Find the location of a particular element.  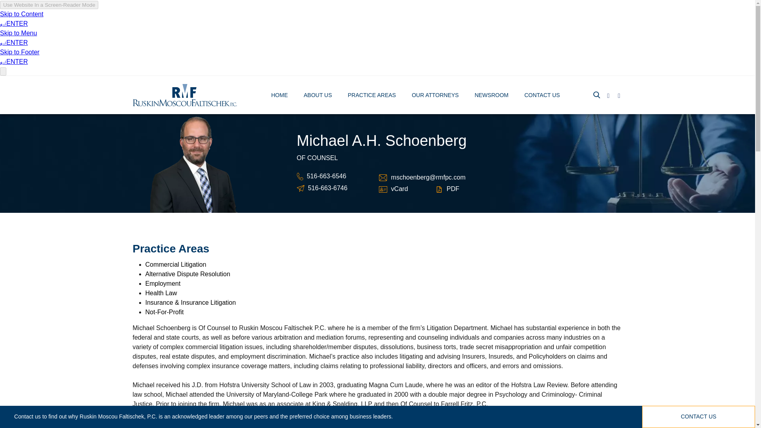

HOME is located at coordinates (279, 96).